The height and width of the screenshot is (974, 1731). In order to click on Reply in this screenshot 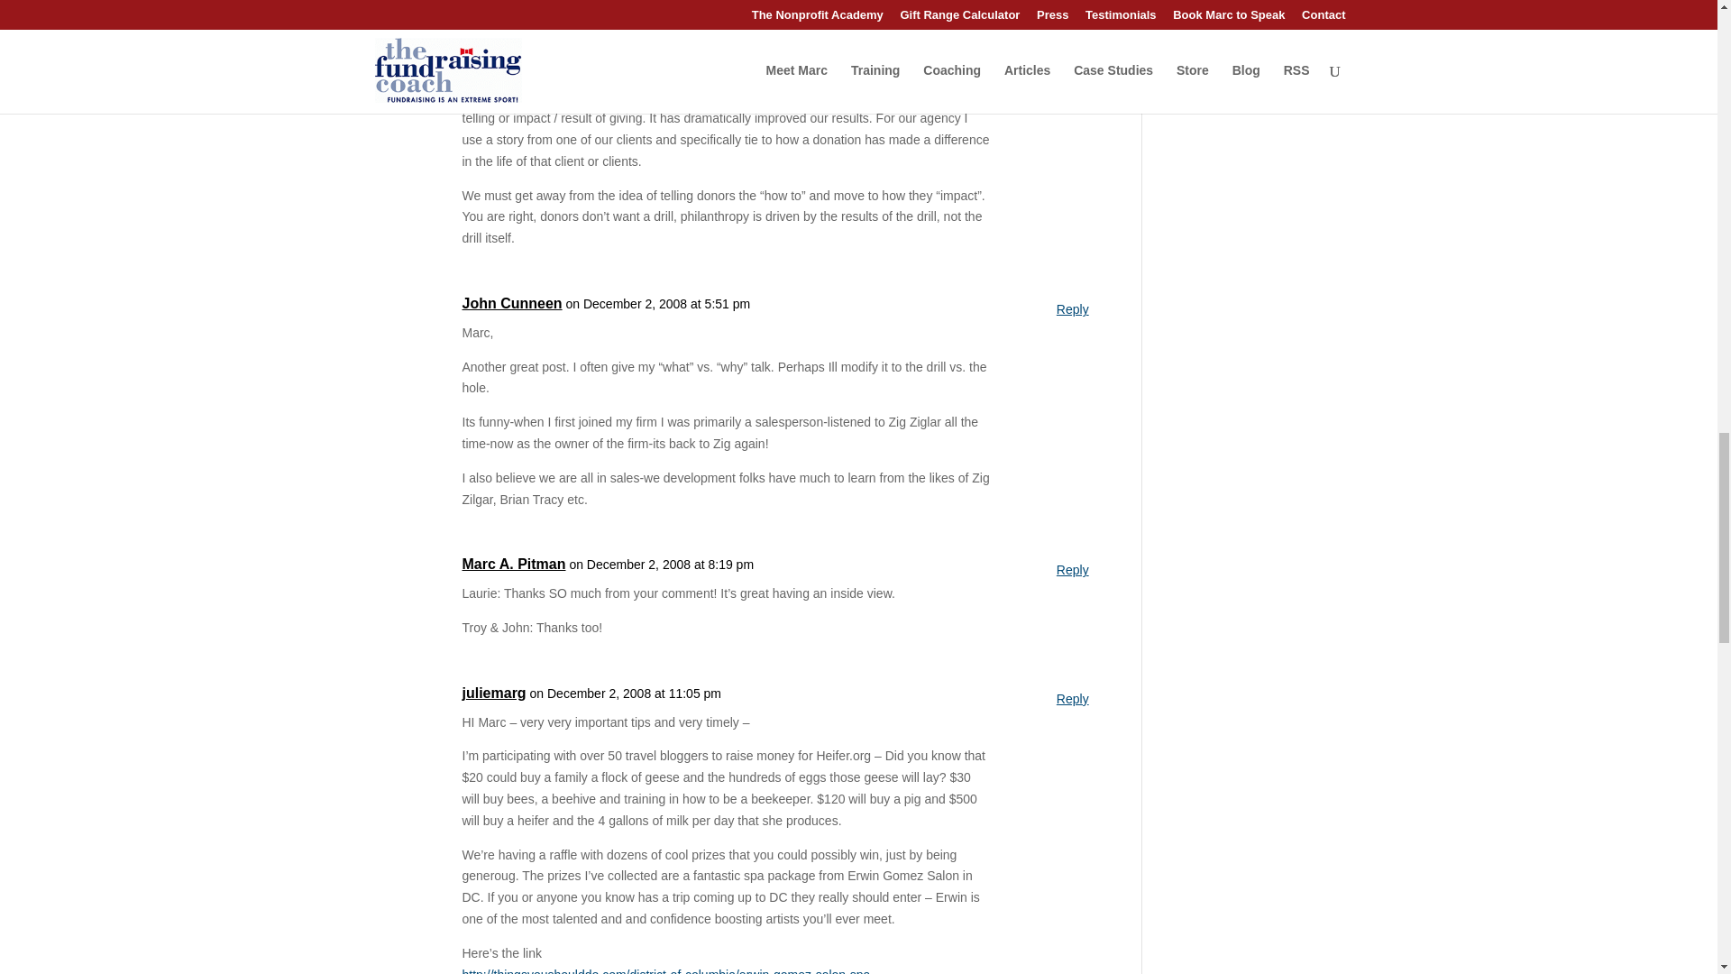, I will do `click(1072, 53)`.